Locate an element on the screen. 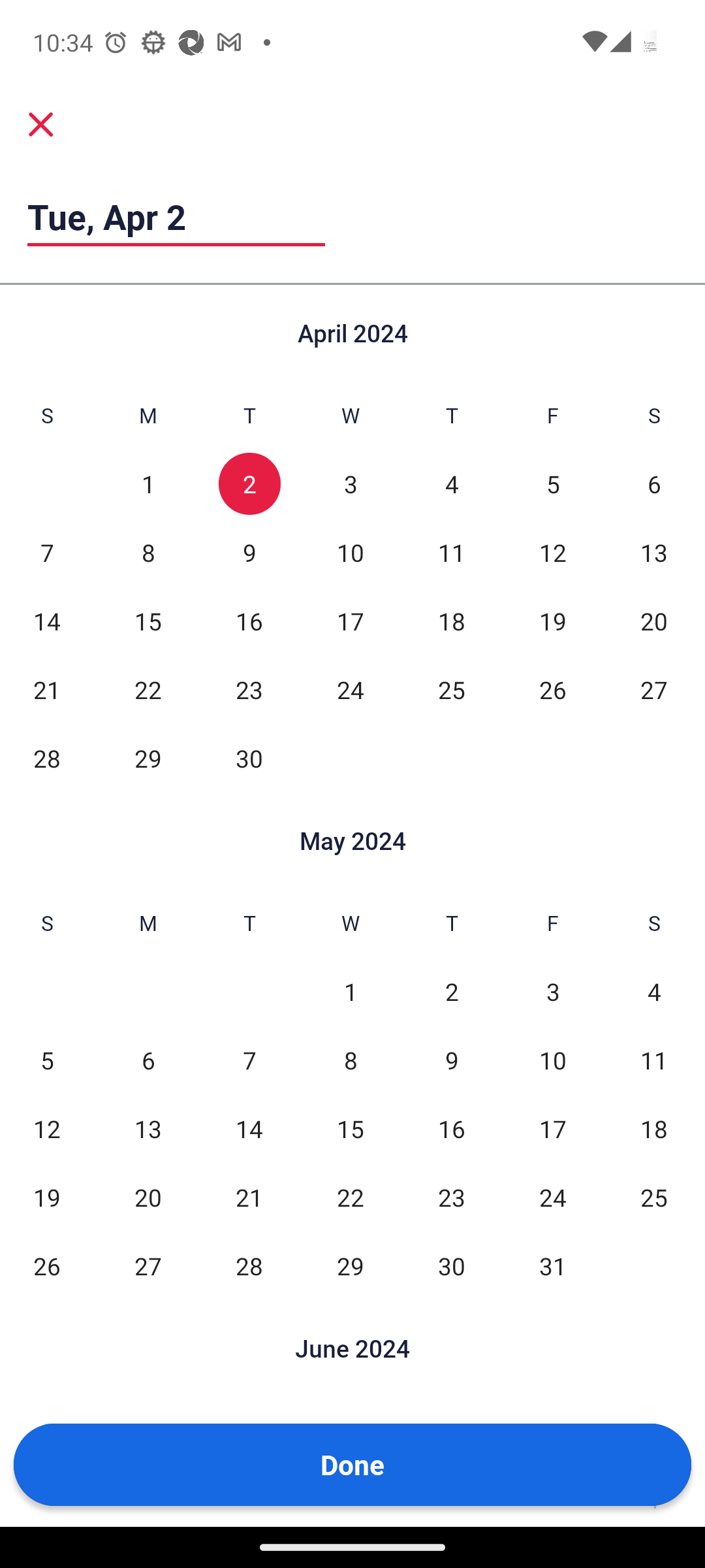  20 Mon, May 20, Not Selected is located at coordinates (148, 1197).